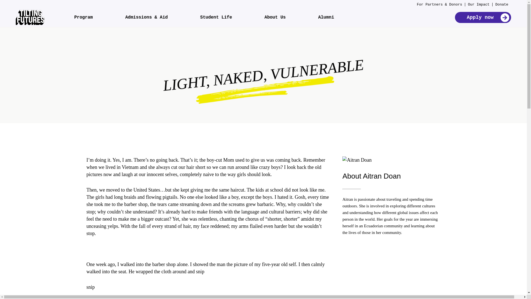 The height and width of the screenshot is (299, 531). Describe the element at coordinates (216, 17) in the screenshot. I see `Student Life` at that location.